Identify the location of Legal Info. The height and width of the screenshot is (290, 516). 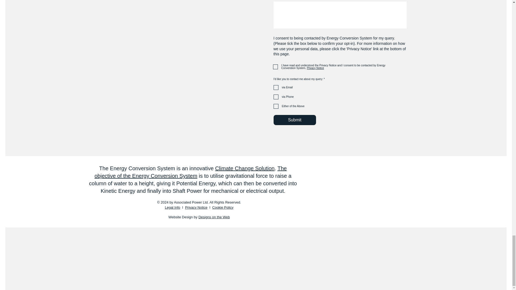
(172, 207).